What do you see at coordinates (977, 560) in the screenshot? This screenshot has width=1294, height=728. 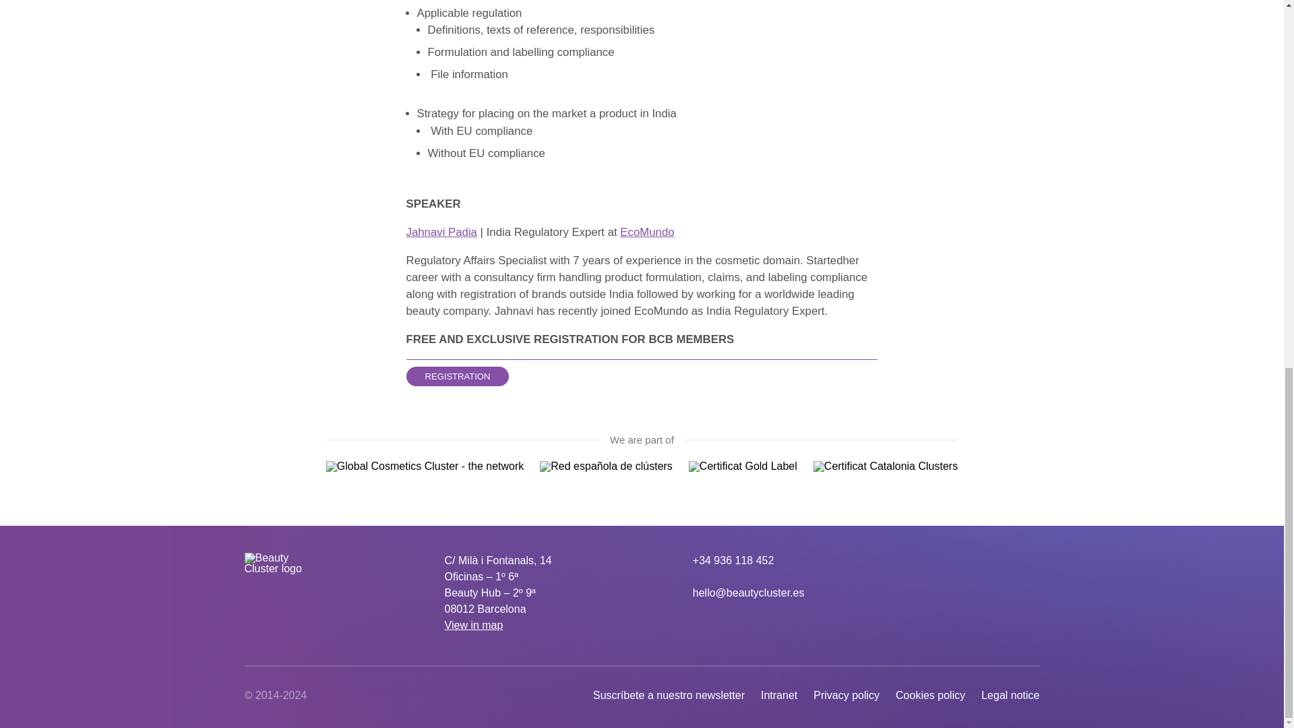 I see `Youtube` at bounding box center [977, 560].